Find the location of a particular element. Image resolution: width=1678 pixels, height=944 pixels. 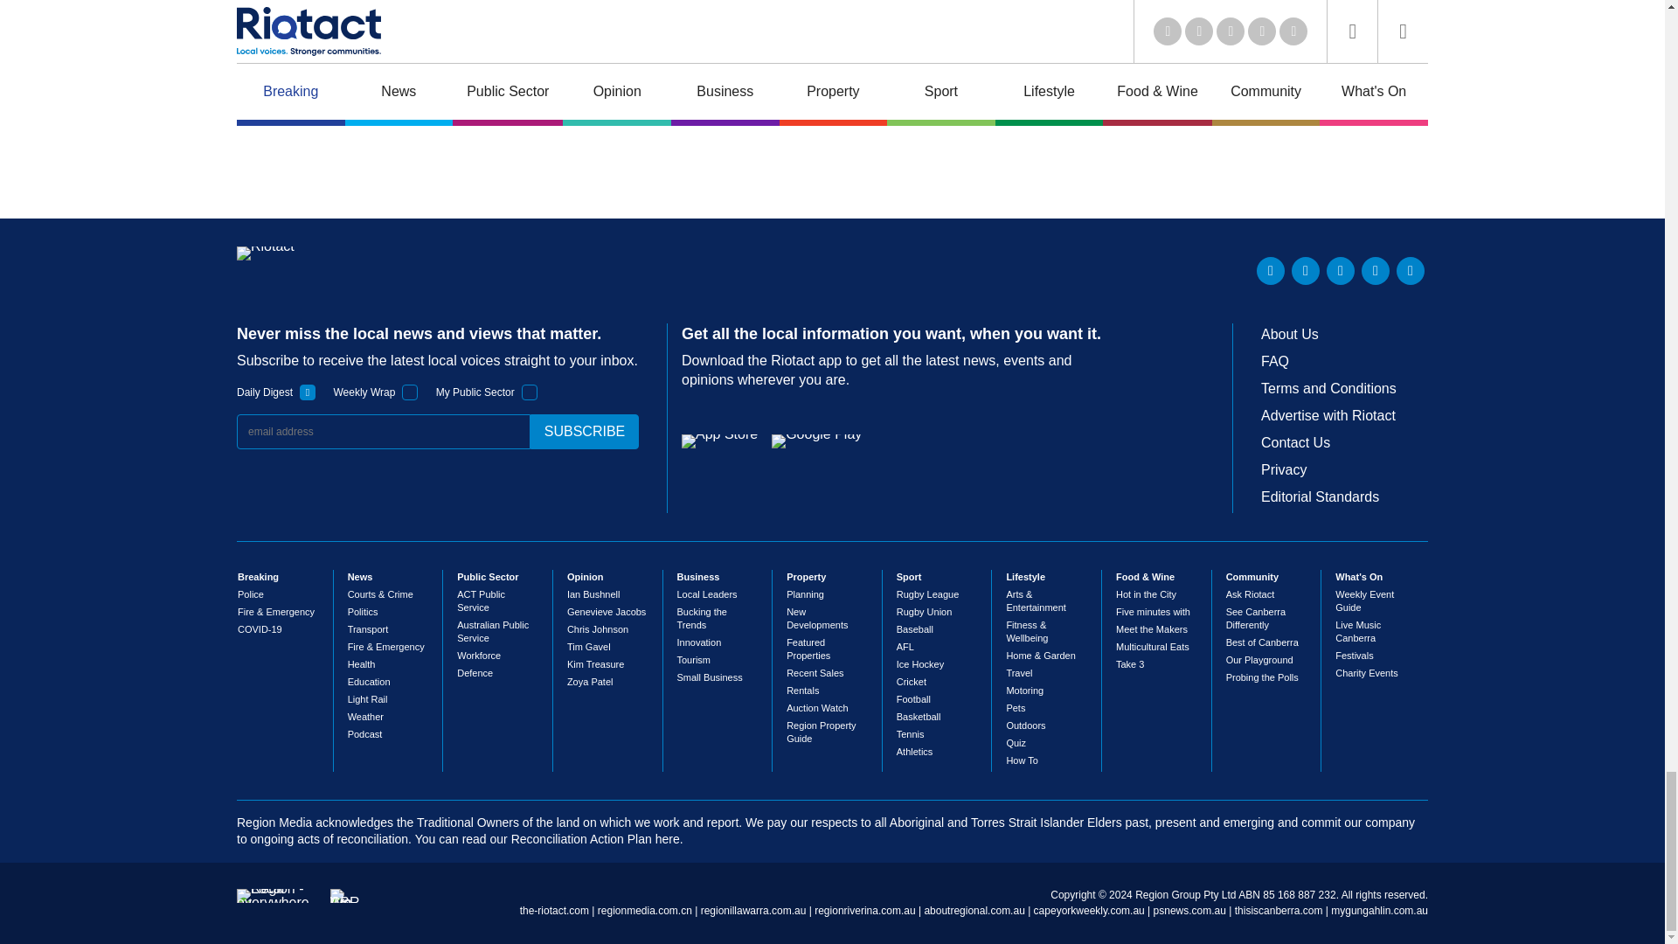

LinkedIn is located at coordinates (1271, 271).